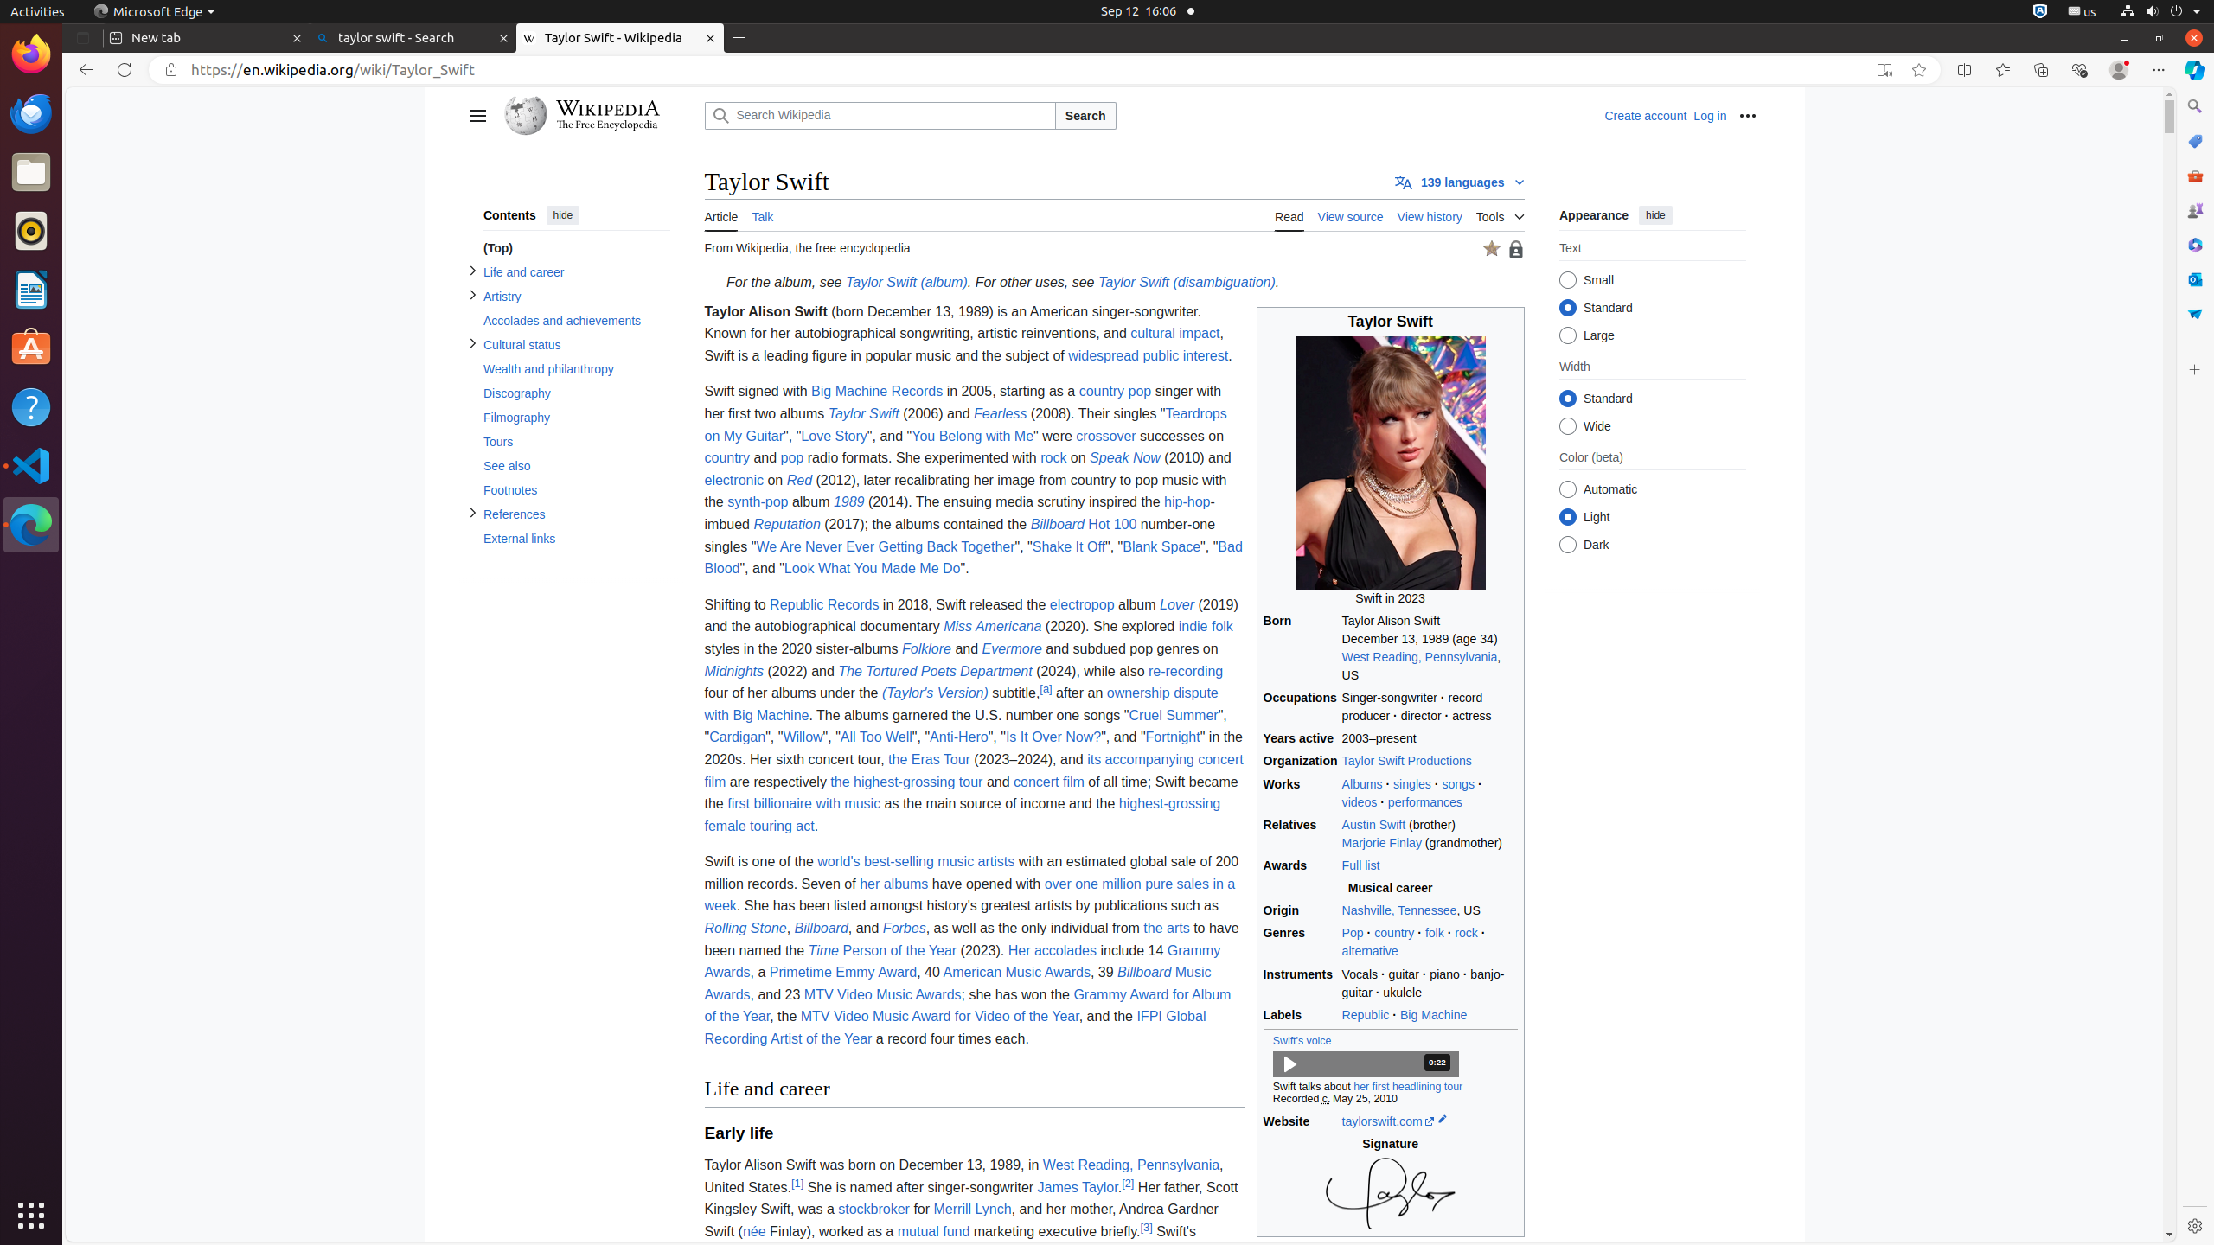 The height and width of the screenshot is (1245, 2214). Describe the element at coordinates (1162, 546) in the screenshot. I see `Blank Space` at that location.